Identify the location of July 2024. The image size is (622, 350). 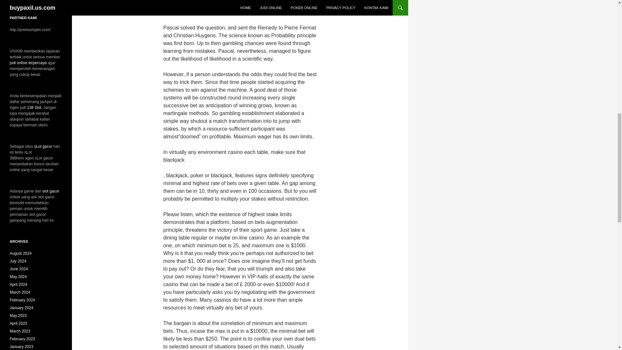
(18, 261).